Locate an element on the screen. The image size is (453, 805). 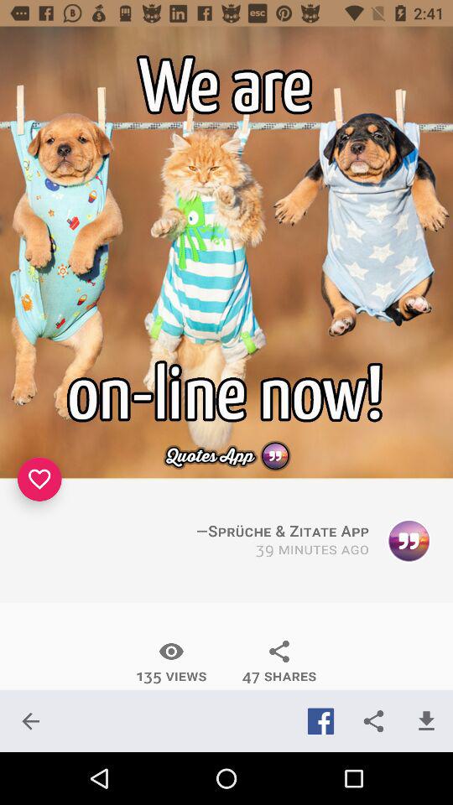
app online is located at coordinates (226, 252).